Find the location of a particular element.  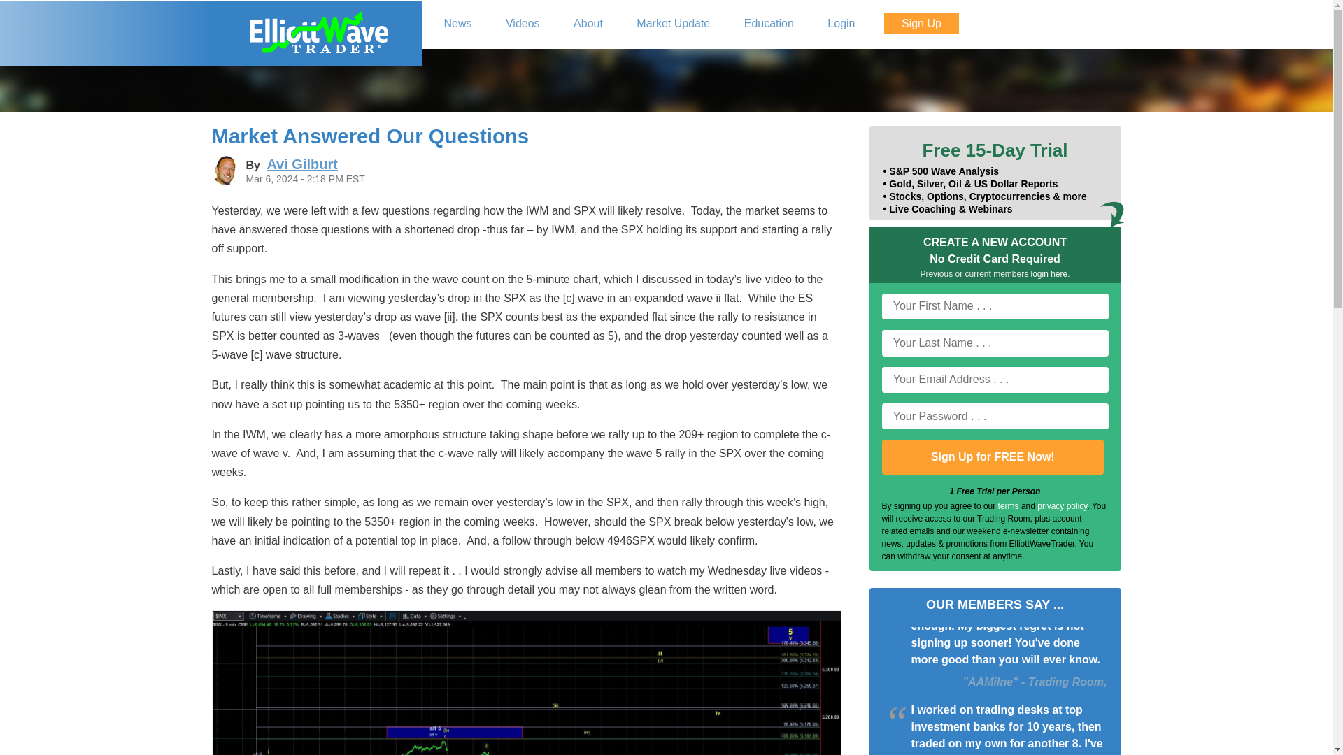

Elliott Wave Education is located at coordinates (769, 24).